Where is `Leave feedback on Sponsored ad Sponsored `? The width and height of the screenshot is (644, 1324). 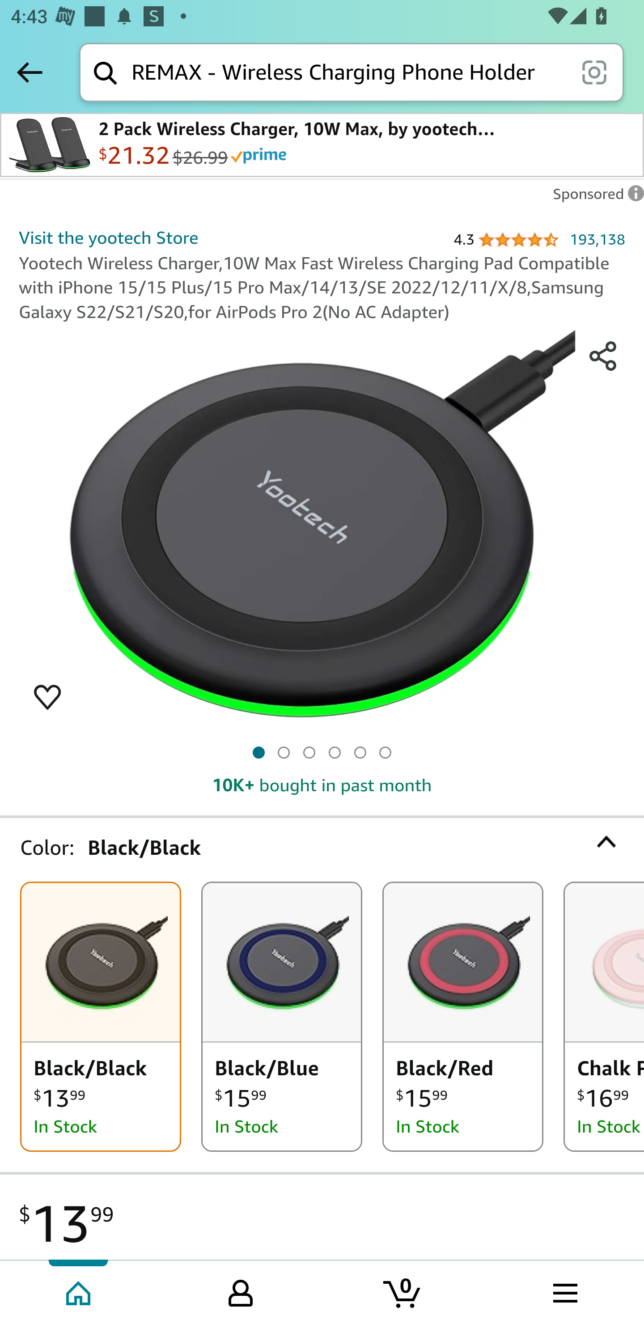 Leave feedback on Sponsored ad Sponsored  is located at coordinates (594, 198).